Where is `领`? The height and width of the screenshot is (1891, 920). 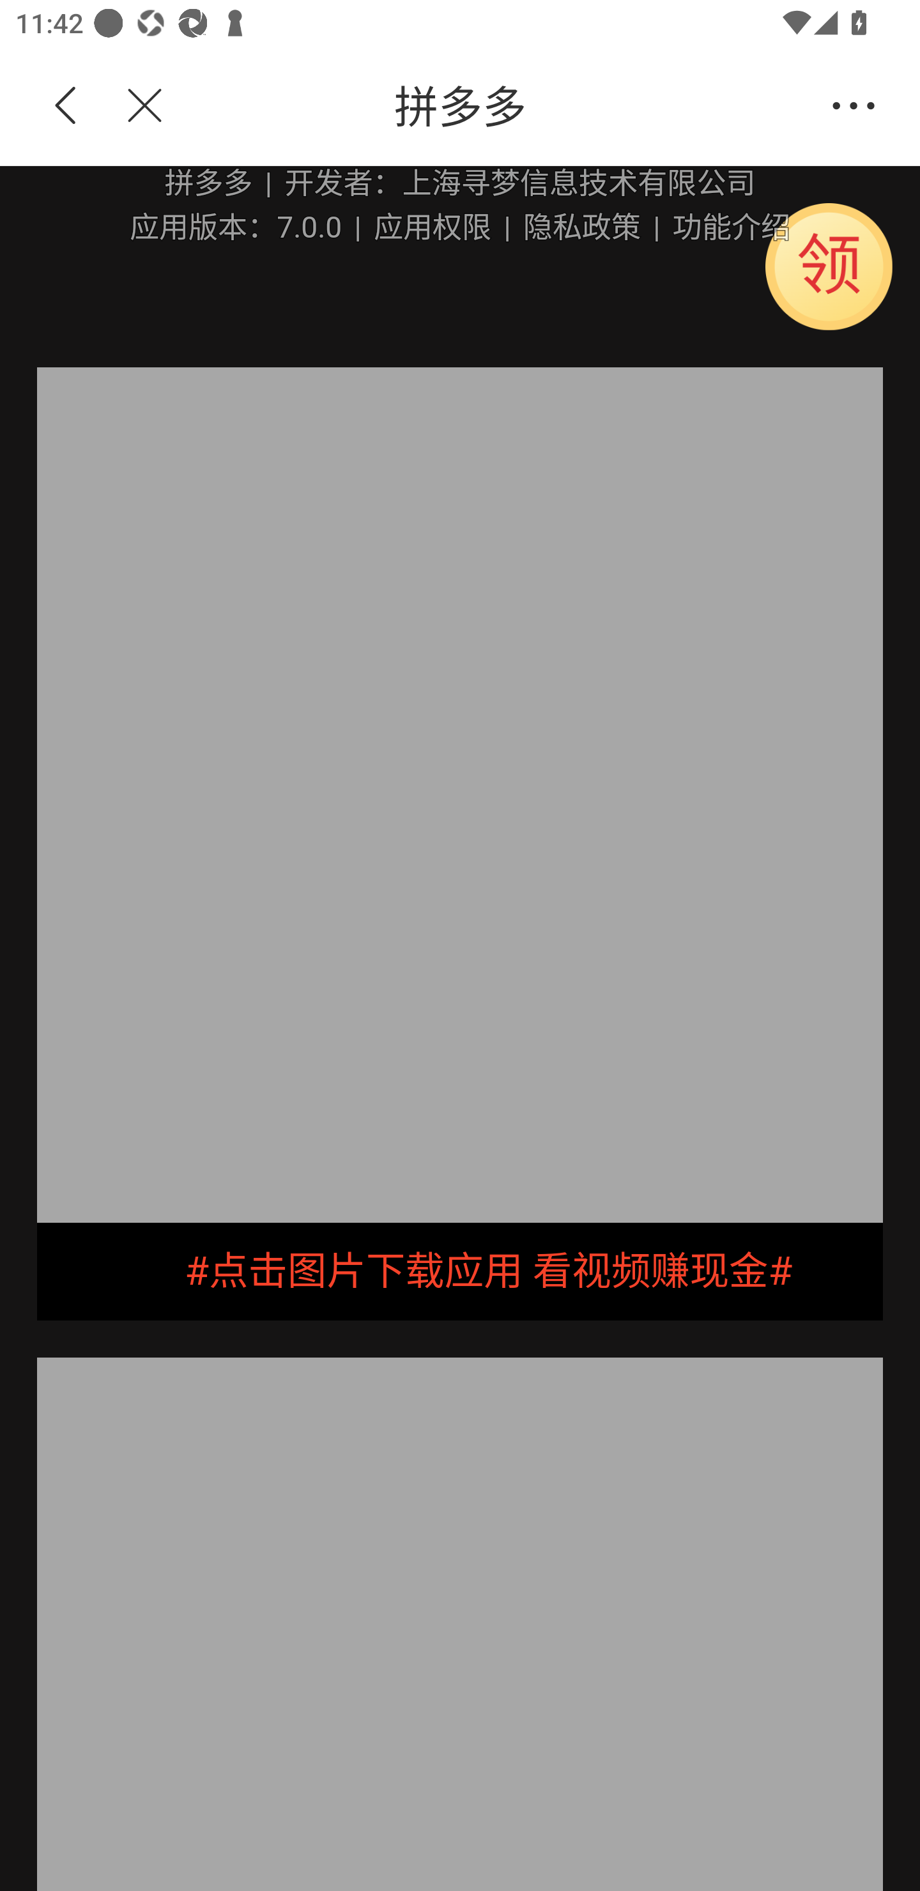 领 is located at coordinates (829, 266).